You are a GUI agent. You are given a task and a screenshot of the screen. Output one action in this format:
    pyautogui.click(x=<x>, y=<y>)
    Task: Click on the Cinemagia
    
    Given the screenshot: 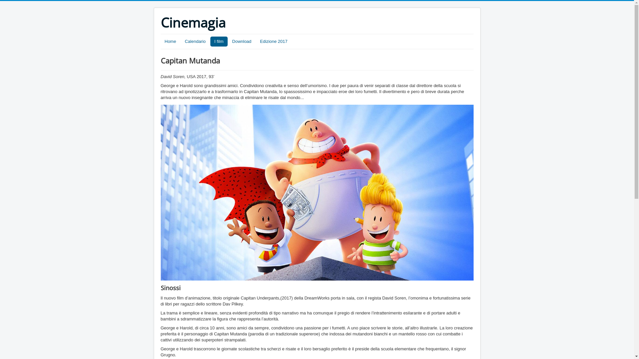 What is the action you would take?
    pyautogui.click(x=193, y=23)
    